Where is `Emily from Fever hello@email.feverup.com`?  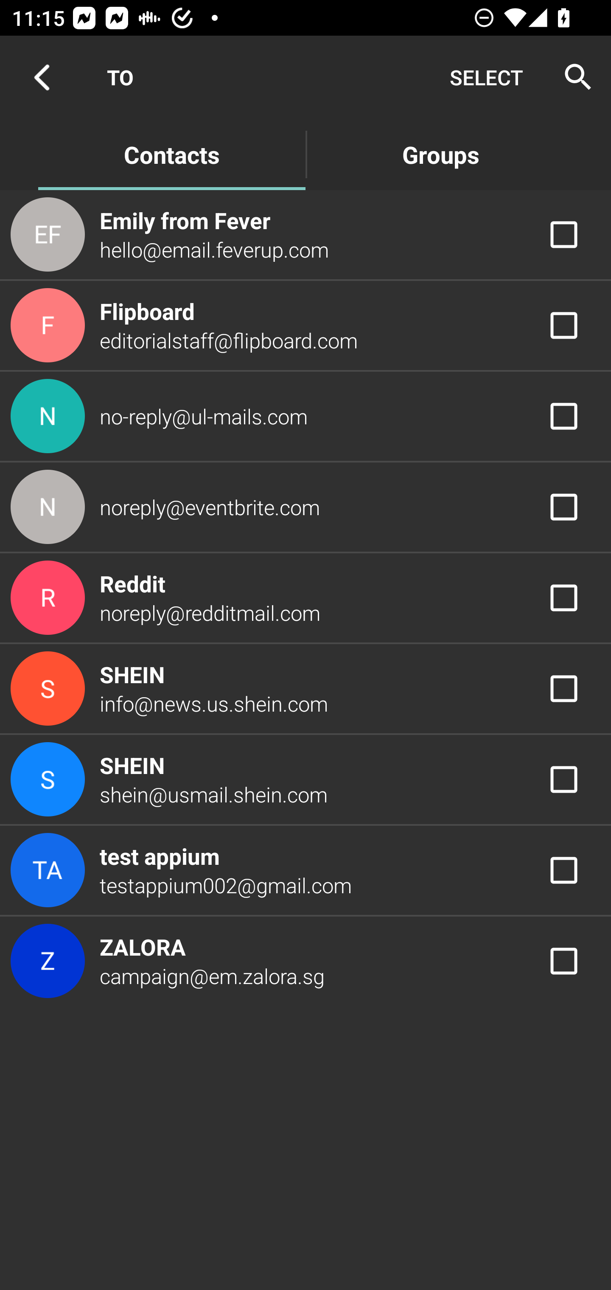 Emily from Fever hello@email.feverup.com is located at coordinates (305, 234).